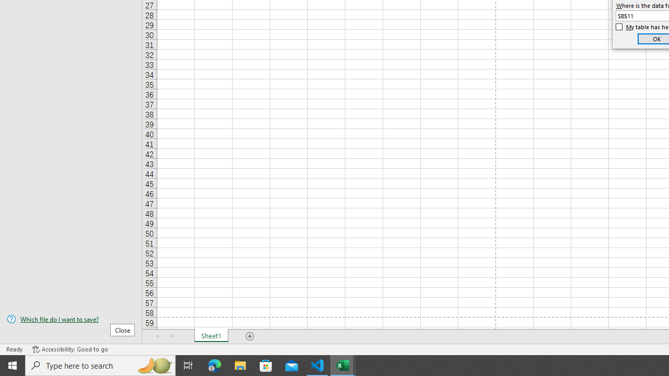 The width and height of the screenshot is (669, 376). I want to click on Scroll Left, so click(158, 336).